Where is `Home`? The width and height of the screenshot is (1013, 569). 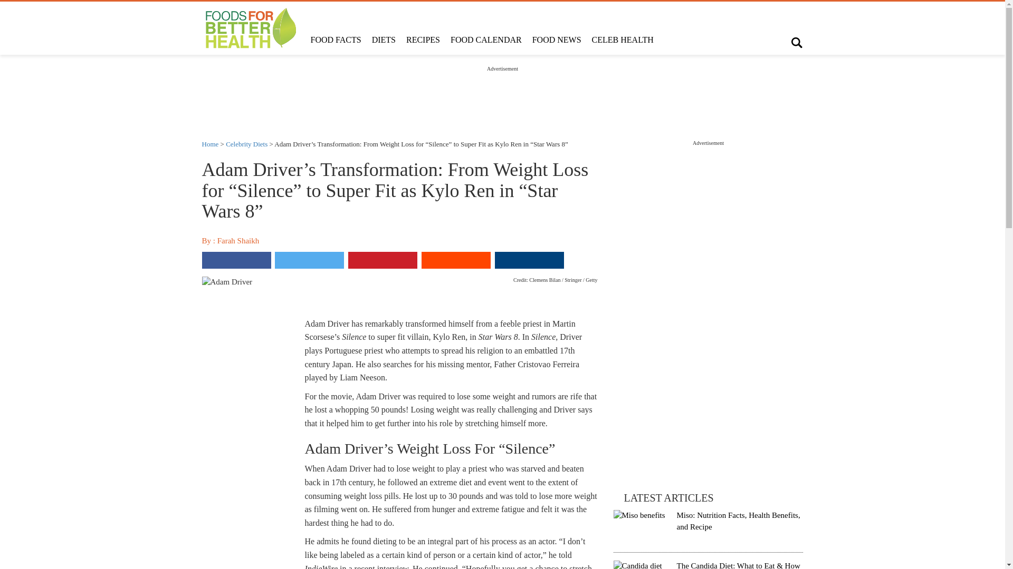 Home is located at coordinates (210, 143).